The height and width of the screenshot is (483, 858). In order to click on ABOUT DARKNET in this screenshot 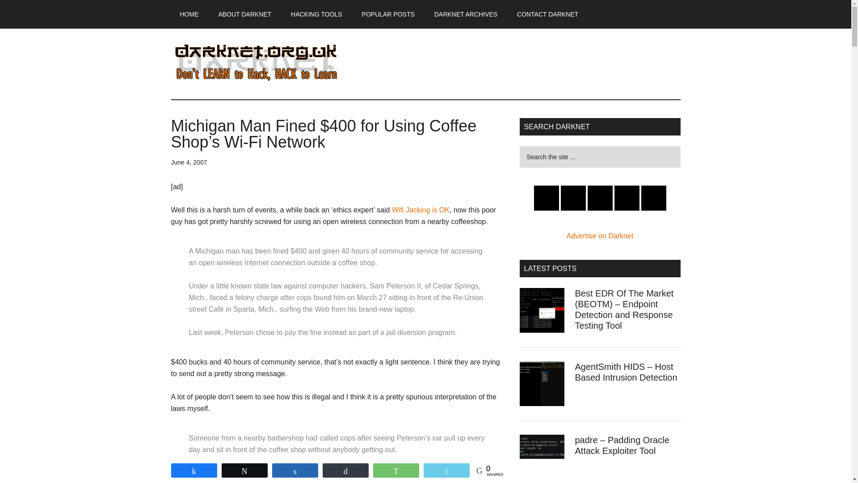, I will do `click(245, 14)`.